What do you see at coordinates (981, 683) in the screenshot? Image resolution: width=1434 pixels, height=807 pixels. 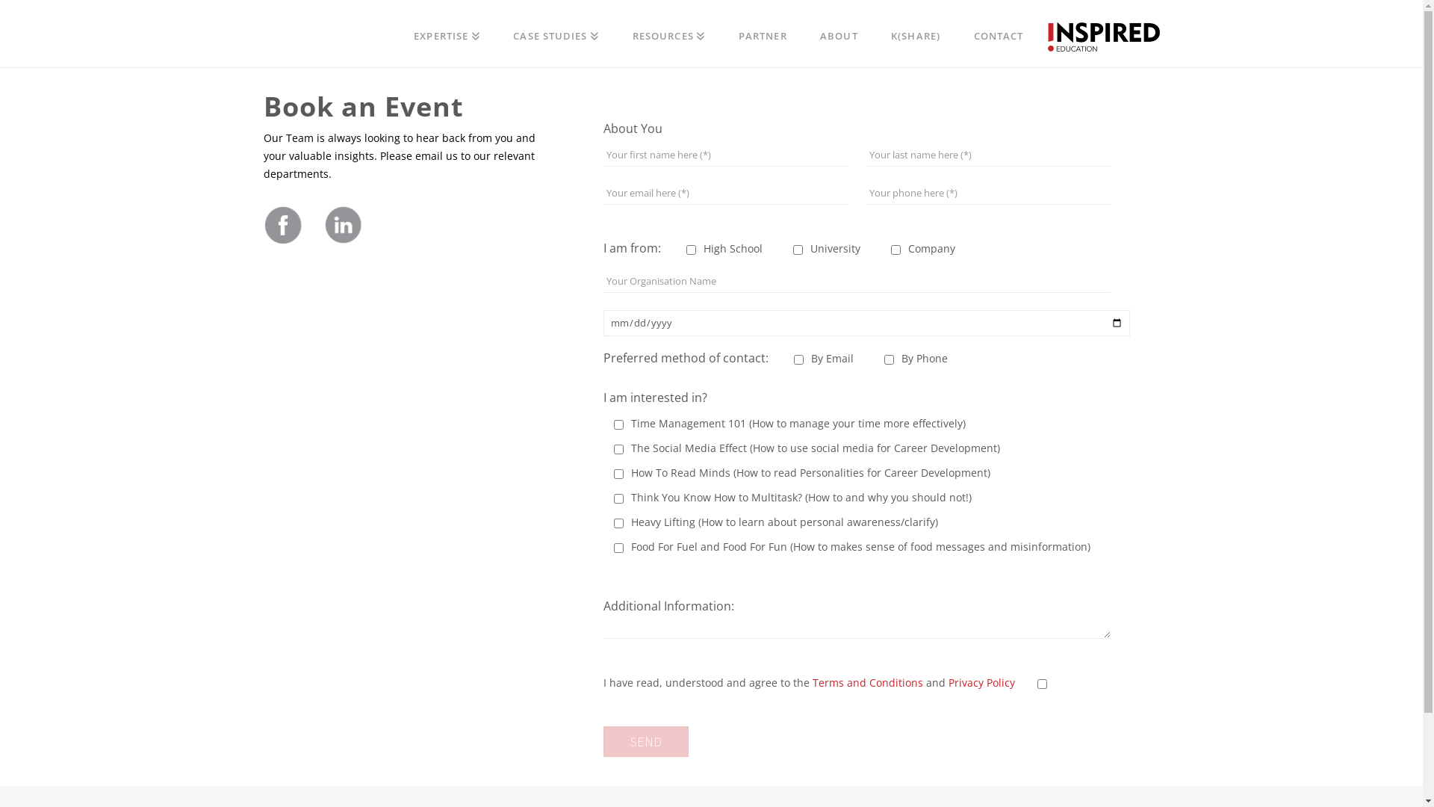 I see `Privacy Policy` at bounding box center [981, 683].